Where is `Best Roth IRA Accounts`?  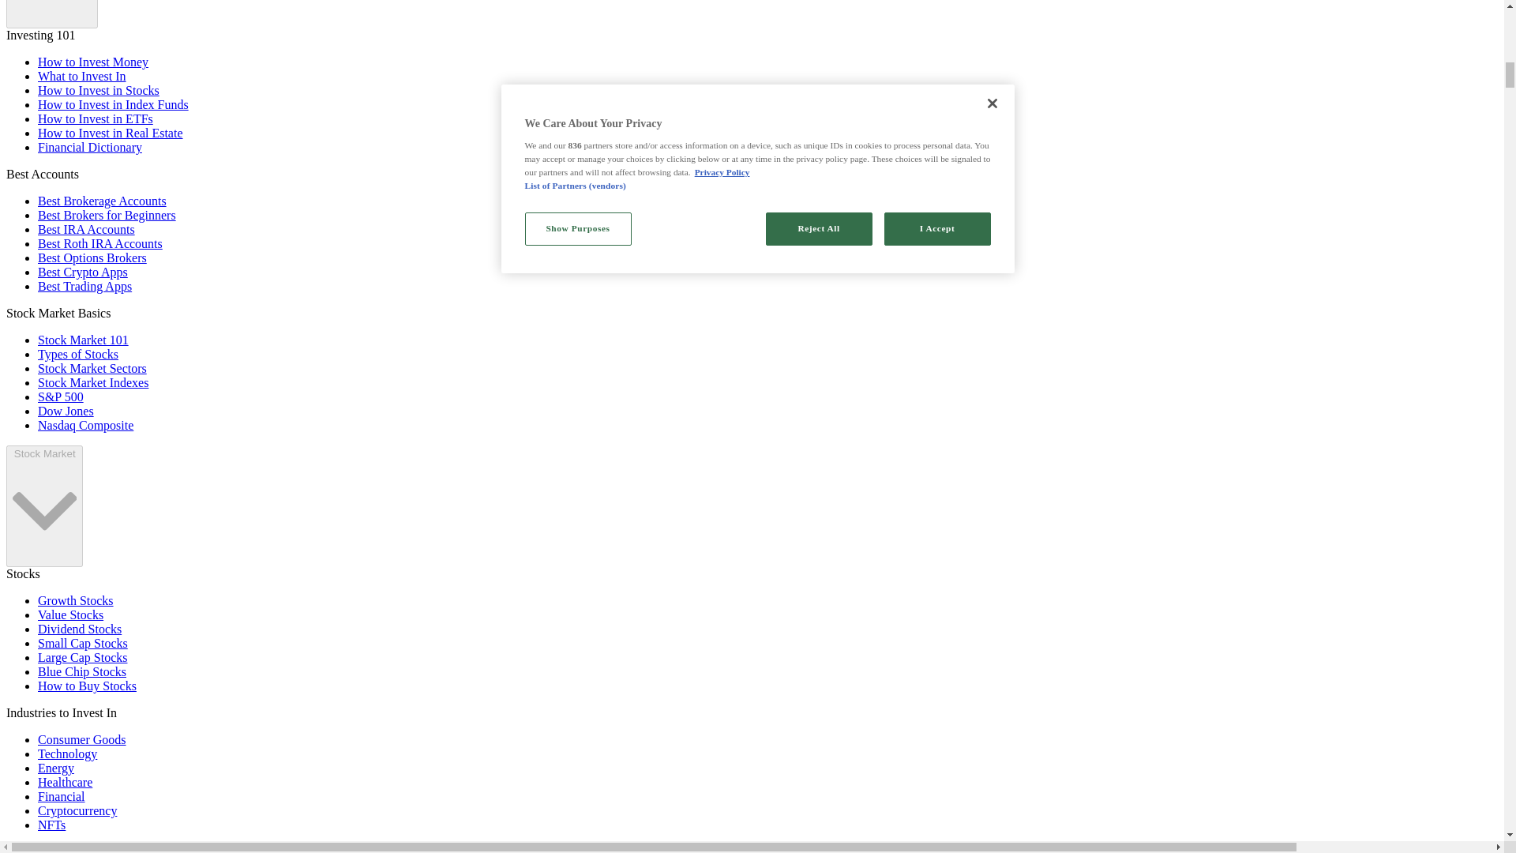
Best Roth IRA Accounts is located at coordinates (99, 243).